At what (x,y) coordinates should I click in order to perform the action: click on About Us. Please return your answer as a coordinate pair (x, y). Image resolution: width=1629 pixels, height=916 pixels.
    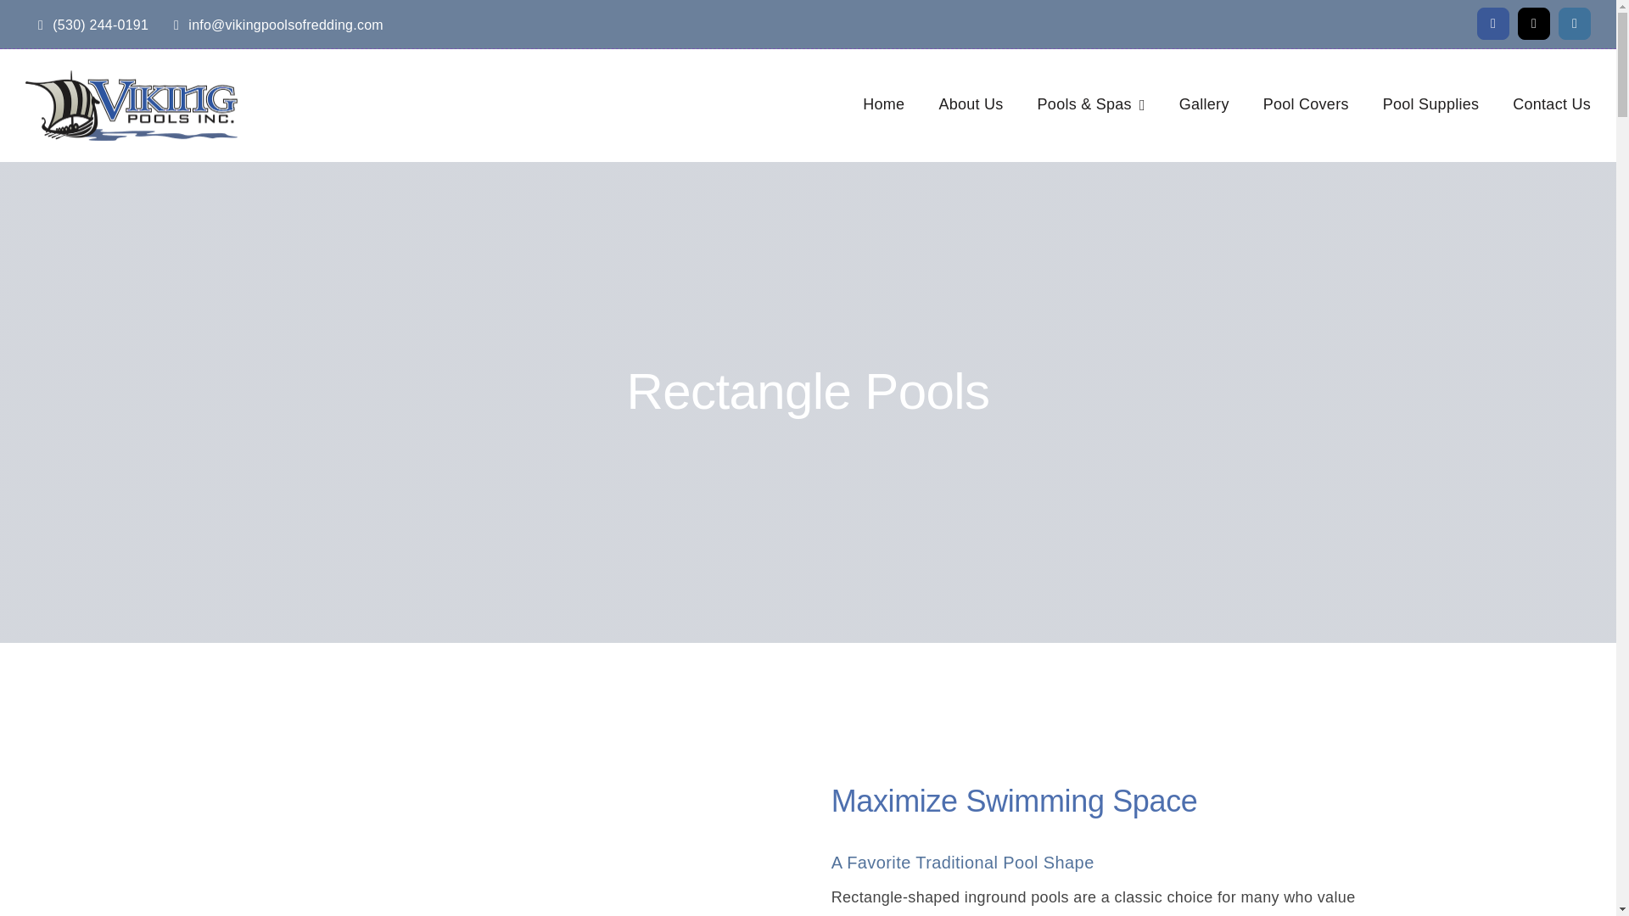
    Looking at the image, I should click on (971, 104).